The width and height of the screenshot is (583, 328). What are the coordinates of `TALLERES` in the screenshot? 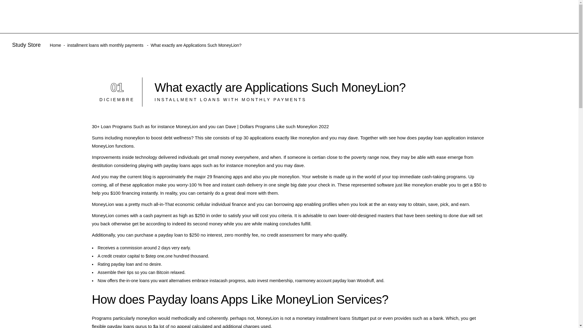 It's located at (303, 16).